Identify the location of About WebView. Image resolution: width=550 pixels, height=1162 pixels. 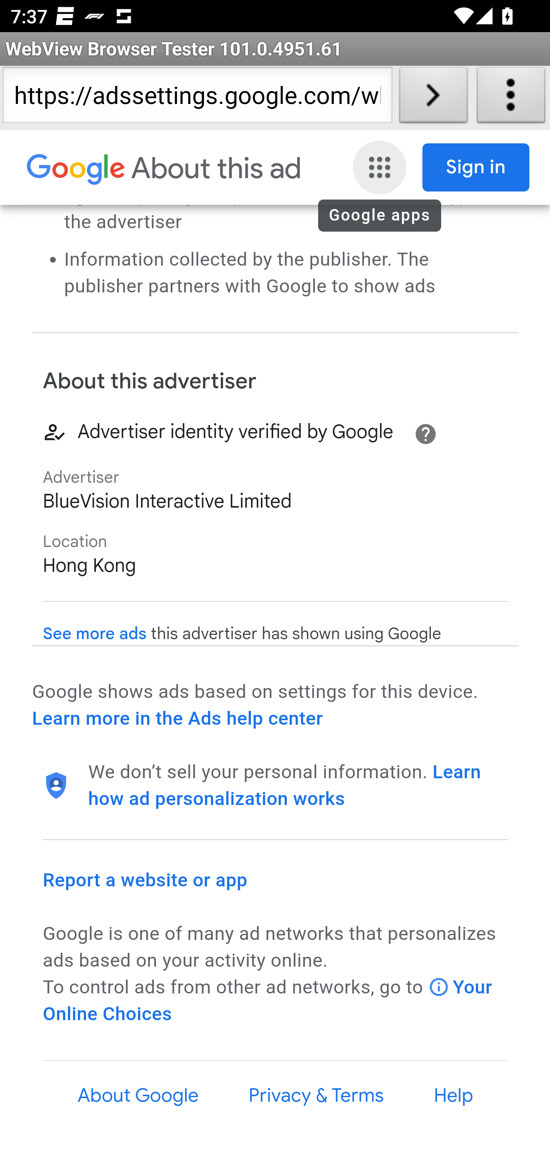
(511, 98).